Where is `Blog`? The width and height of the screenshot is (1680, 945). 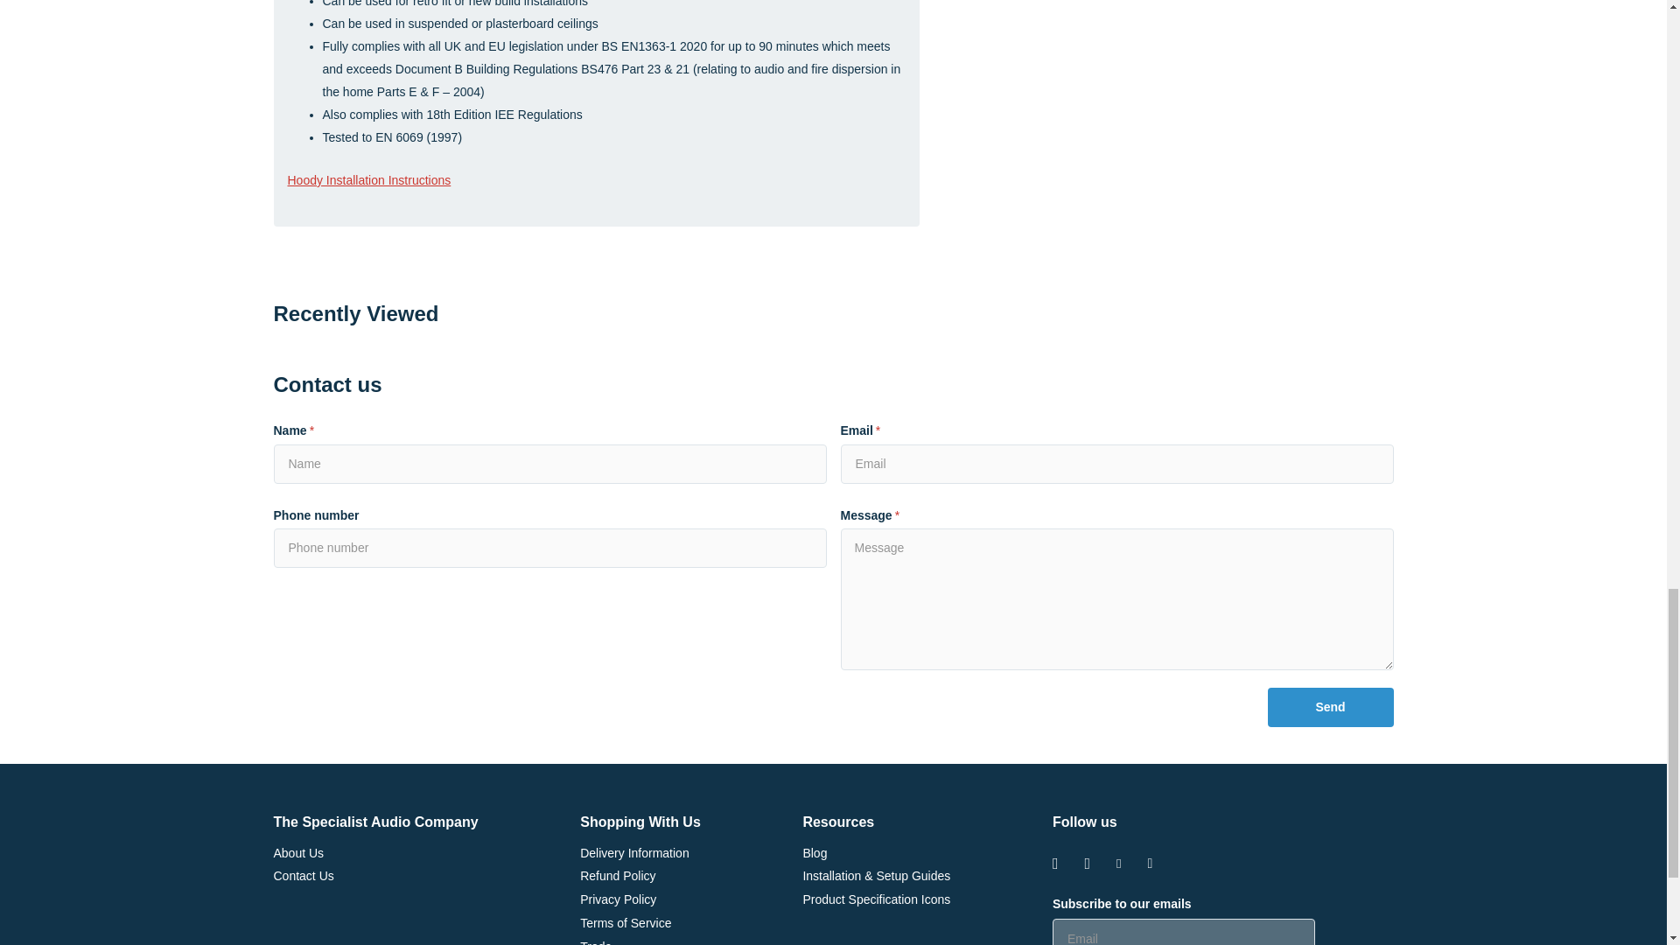 Blog is located at coordinates (814, 851).